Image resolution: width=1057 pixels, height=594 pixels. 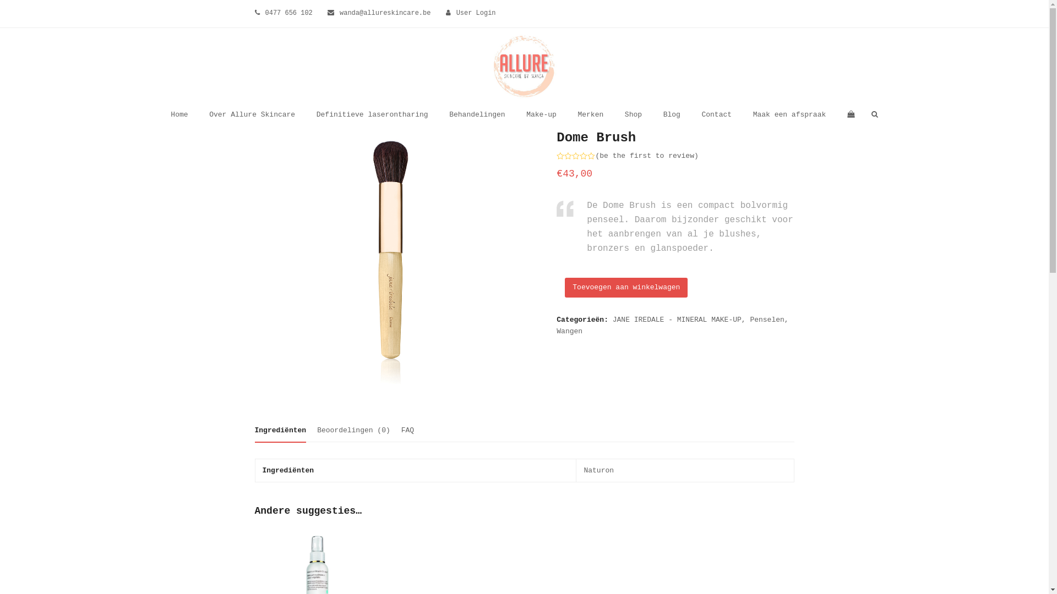 What do you see at coordinates (633, 115) in the screenshot?
I see `Shop` at bounding box center [633, 115].